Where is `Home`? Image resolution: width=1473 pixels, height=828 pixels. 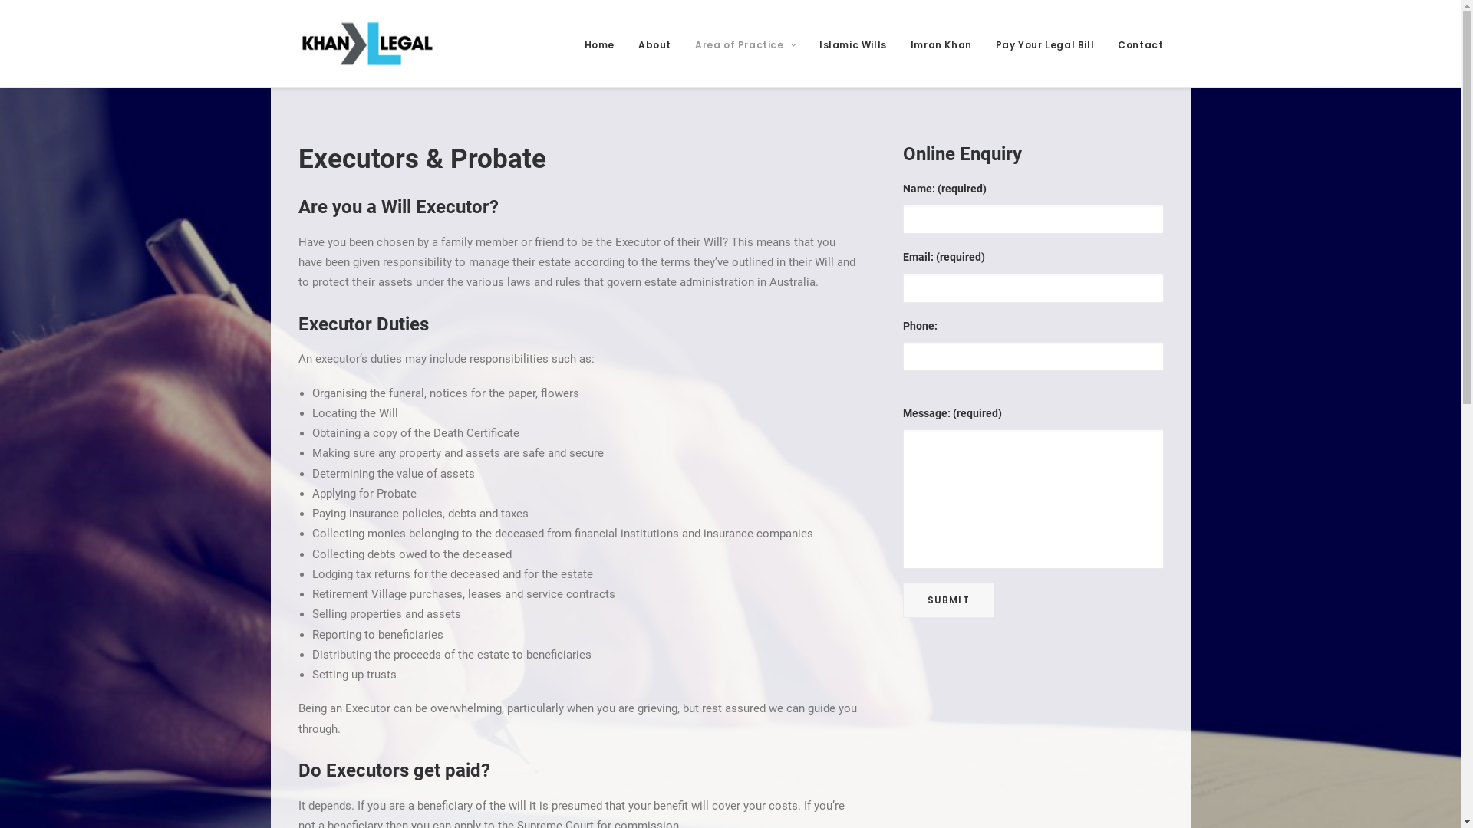 Home is located at coordinates (605, 44).